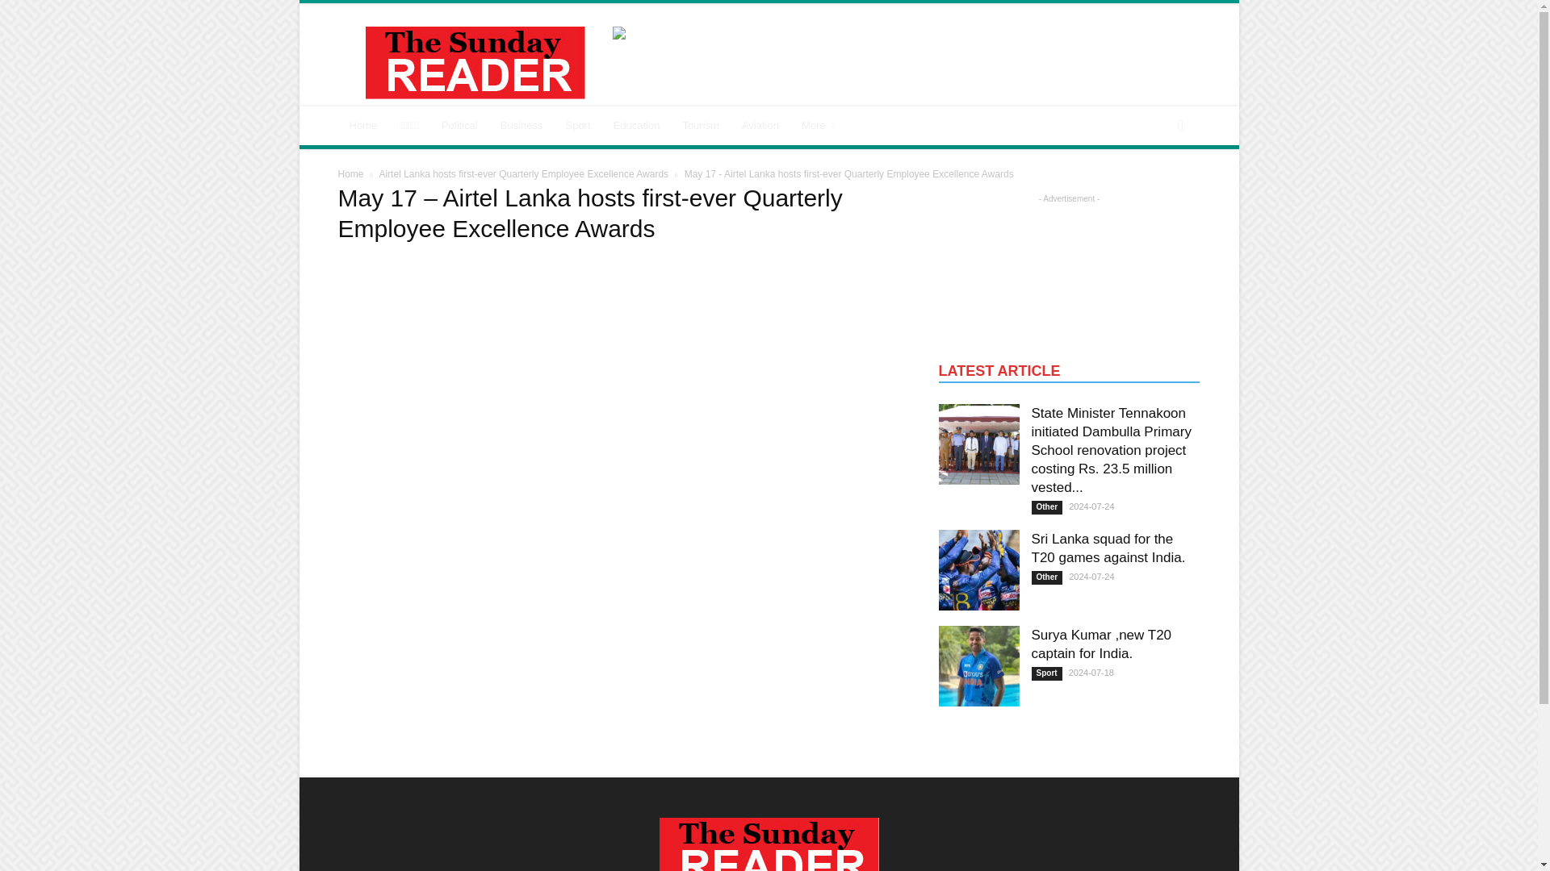 The image size is (1550, 871). Describe the element at coordinates (820, 126) in the screenshot. I see `More` at that location.